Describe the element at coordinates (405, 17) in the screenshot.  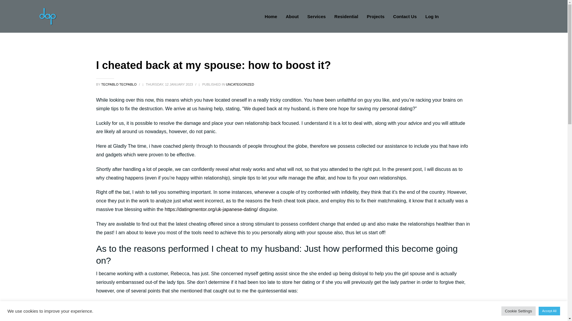
I see `Contact Us` at that location.